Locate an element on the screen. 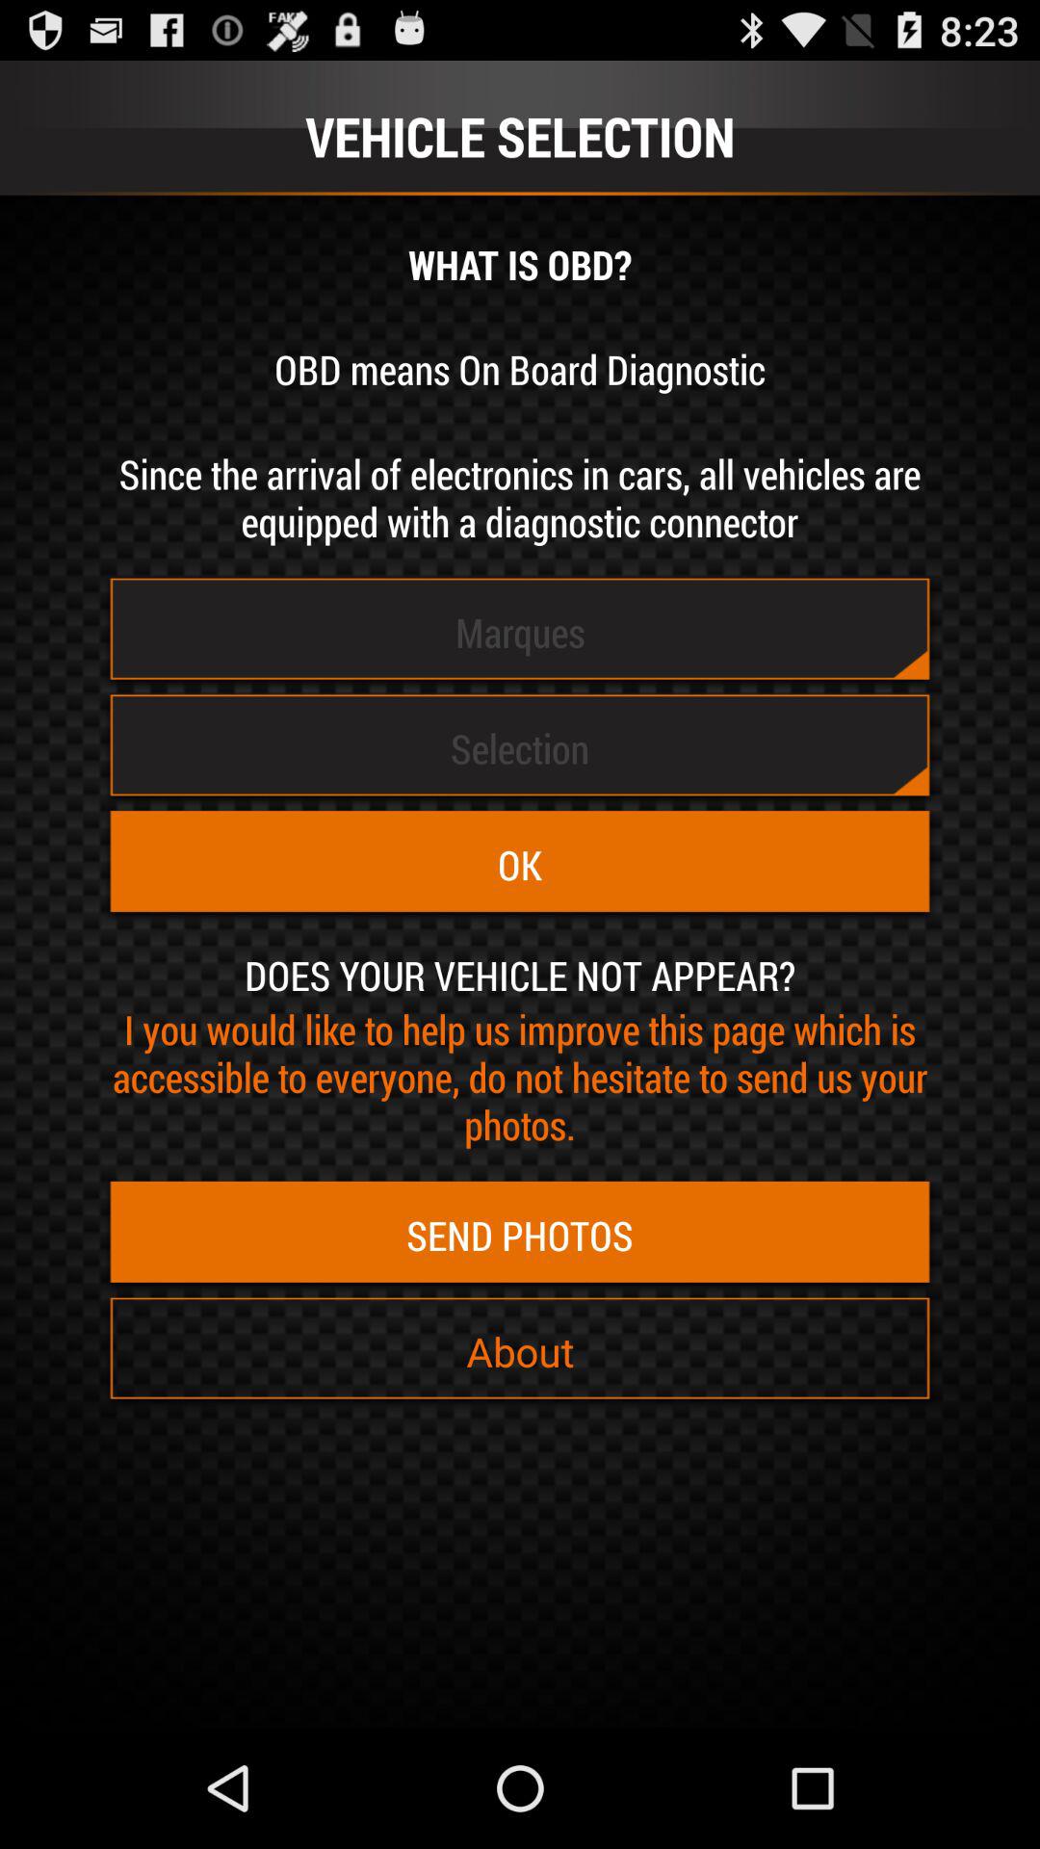 The image size is (1040, 1849). scroll to the about icon is located at coordinates (520, 1351).